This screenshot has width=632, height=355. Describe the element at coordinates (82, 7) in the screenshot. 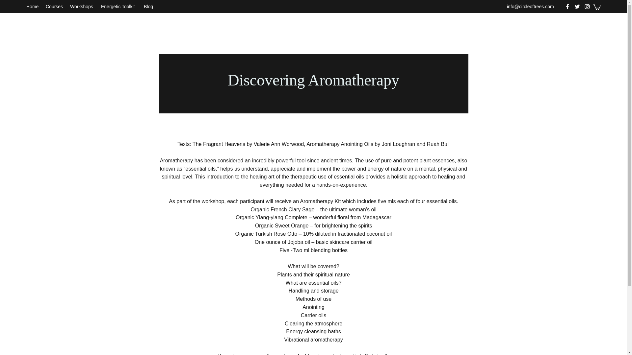

I see `Workshops` at that location.